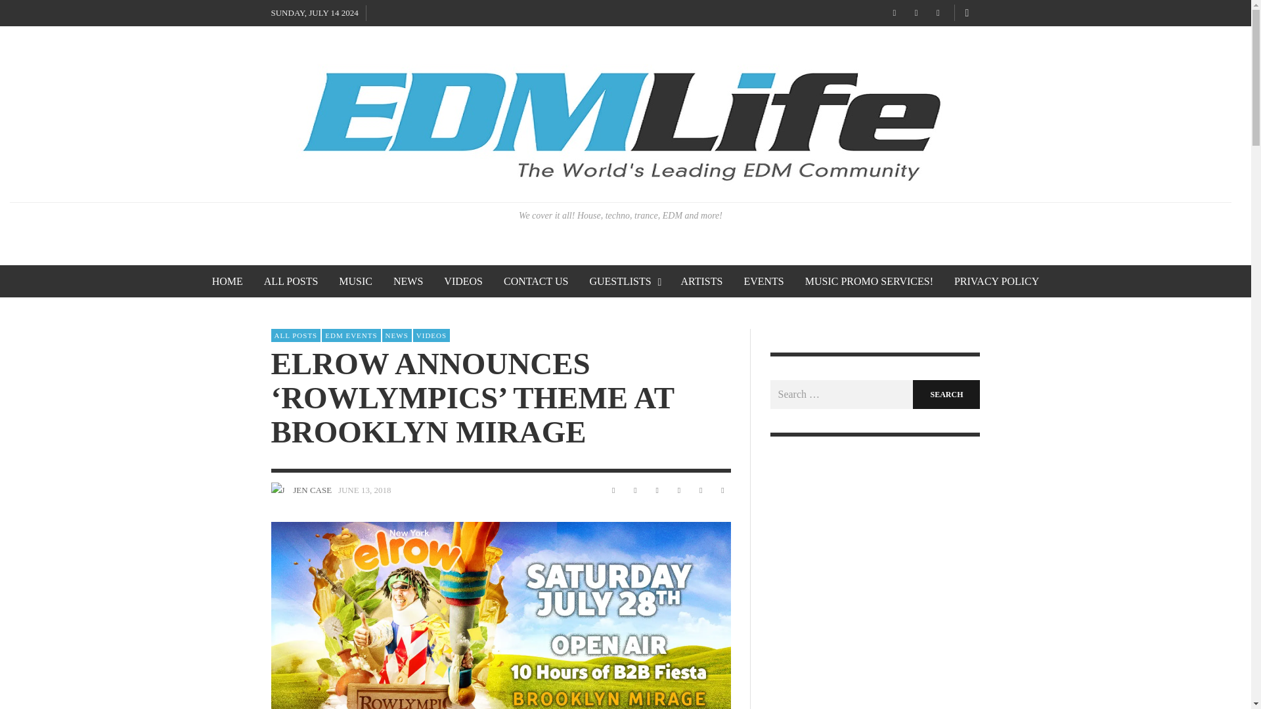  What do you see at coordinates (868, 281) in the screenshot?
I see `MUSIC PROMO SERVICES!` at bounding box center [868, 281].